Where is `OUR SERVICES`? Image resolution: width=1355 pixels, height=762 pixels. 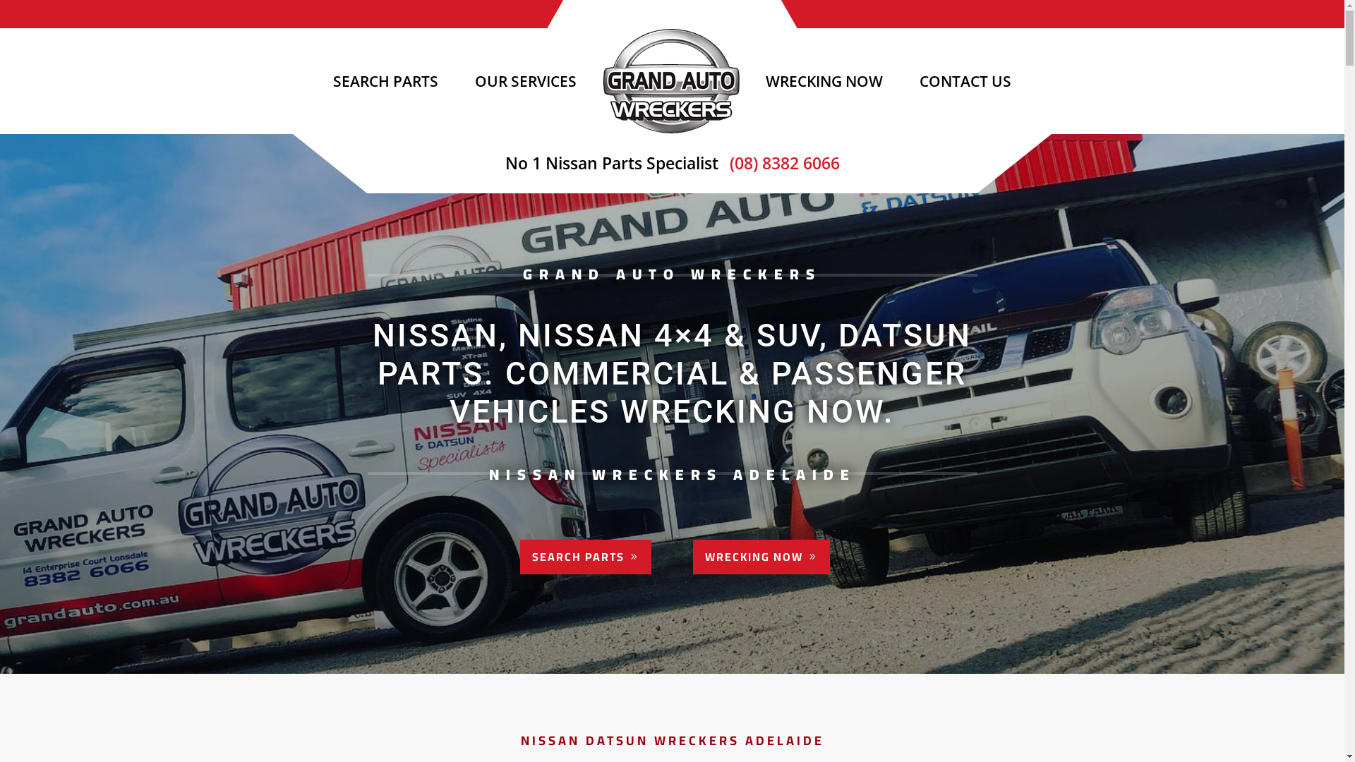
OUR SERVICES is located at coordinates (526, 81).